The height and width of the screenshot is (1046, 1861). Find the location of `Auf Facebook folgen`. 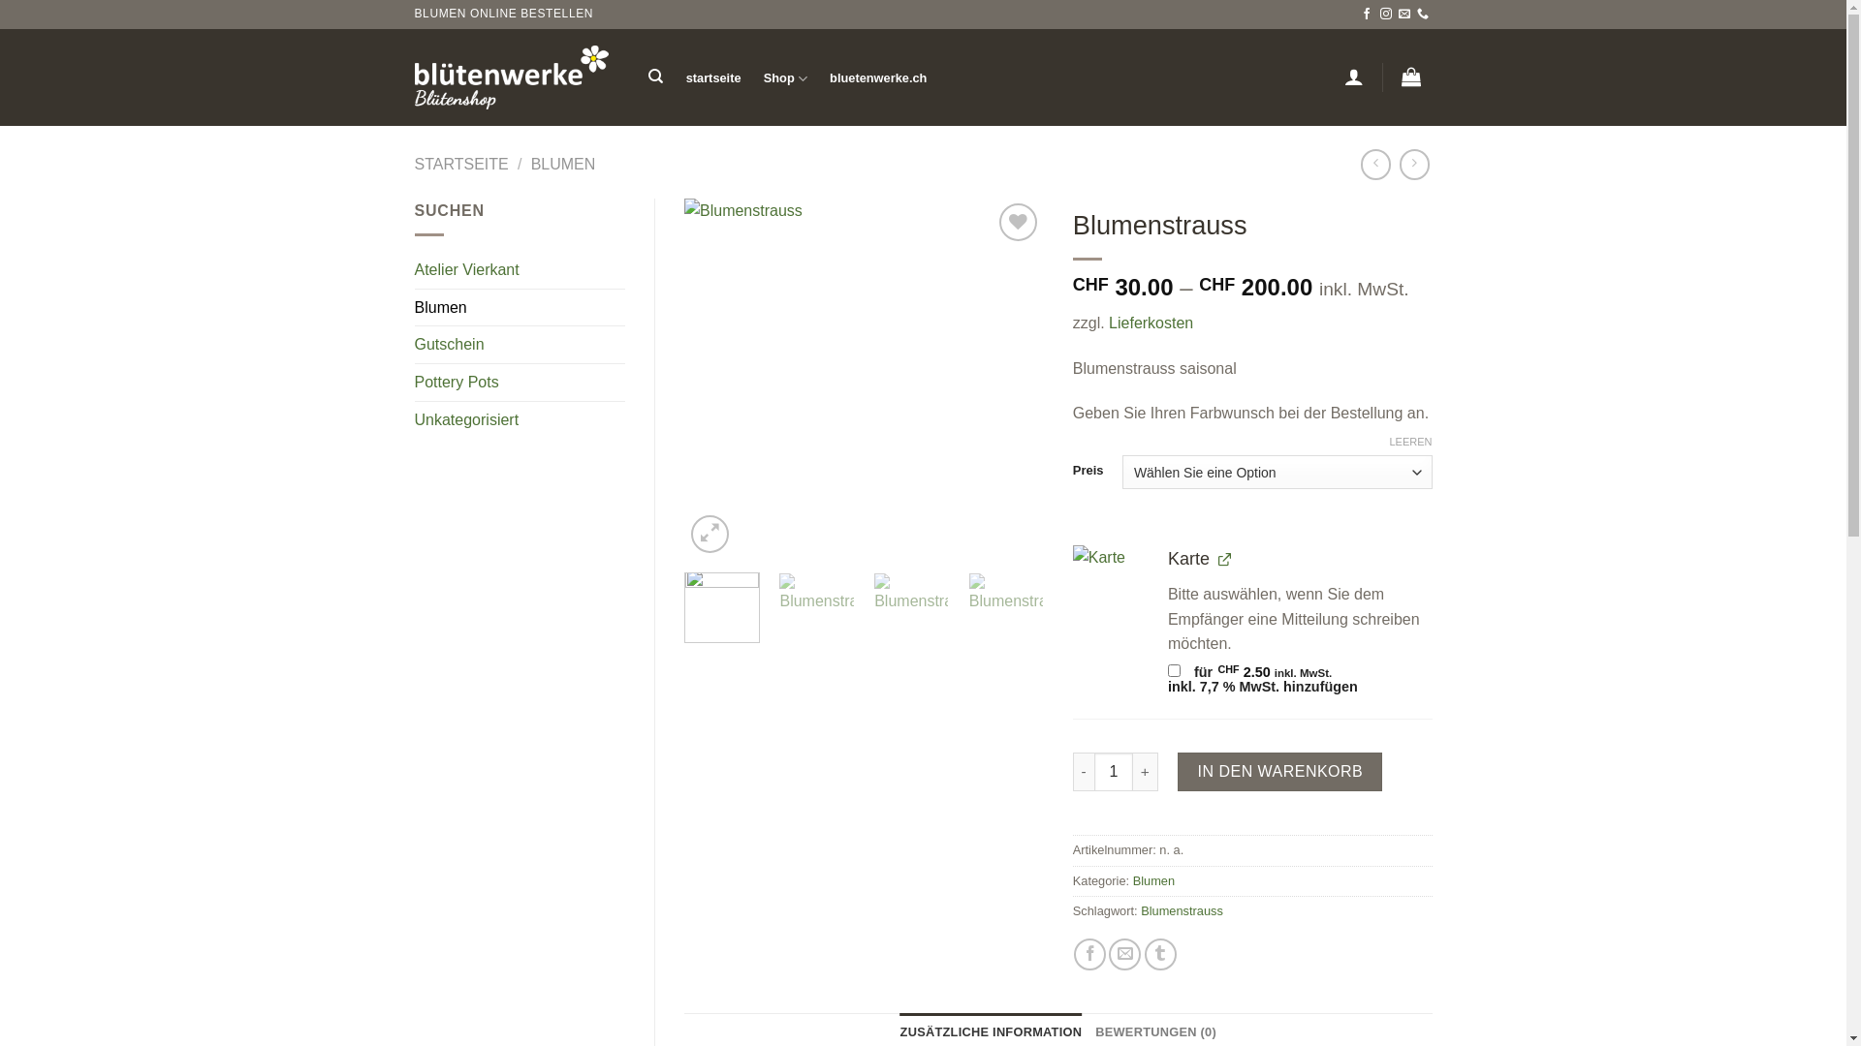

Auf Facebook folgen is located at coordinates (1367, 15).